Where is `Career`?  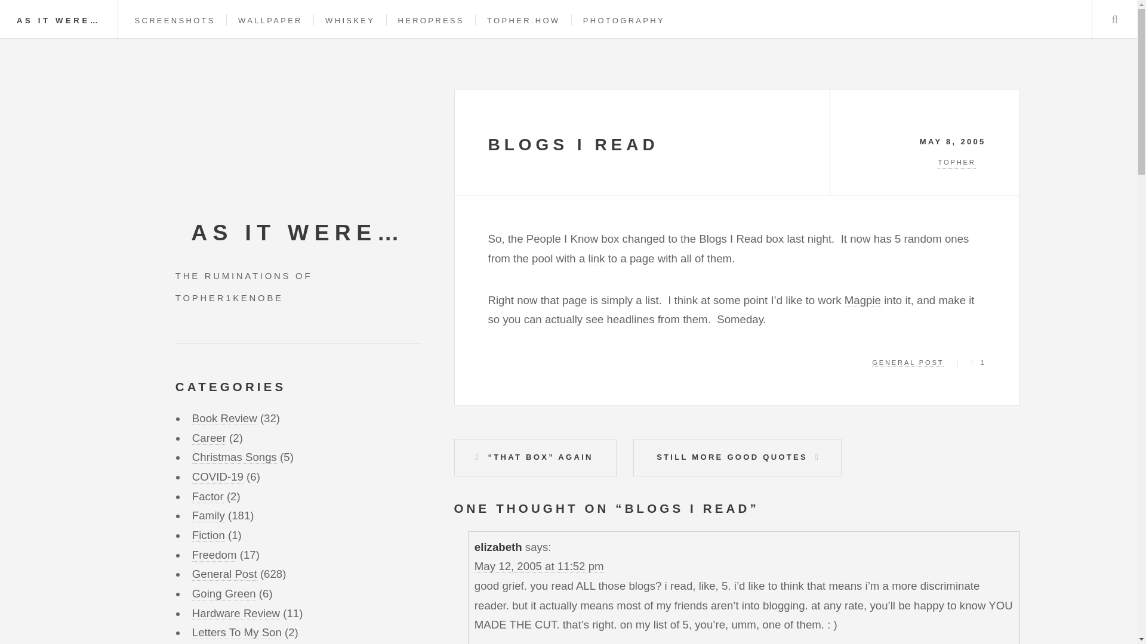 Career is located at coordinates (209, 438).